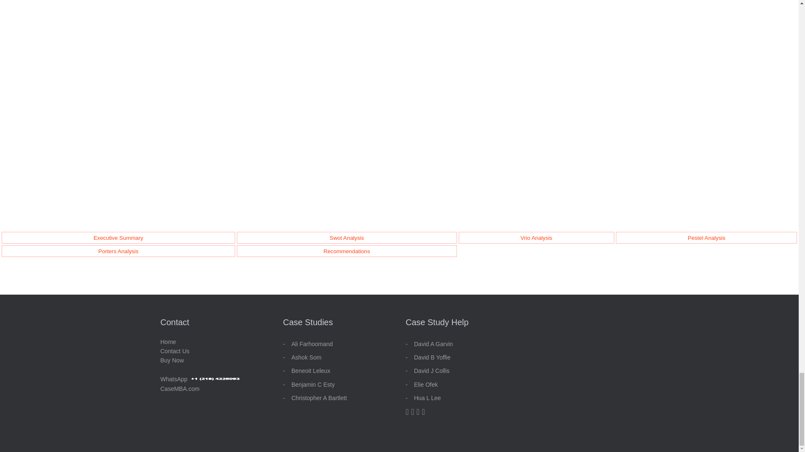 The width and height of the screenshot is (805, 452). I want to click on David B Yoffie, so click(433, 357).